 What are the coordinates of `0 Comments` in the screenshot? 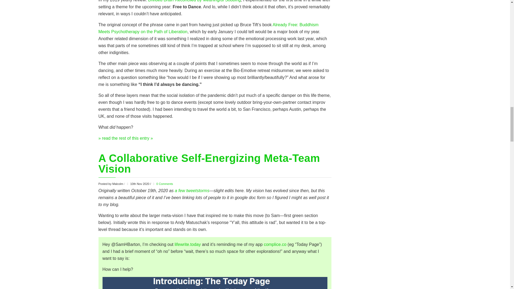 It's located at (164, 184).